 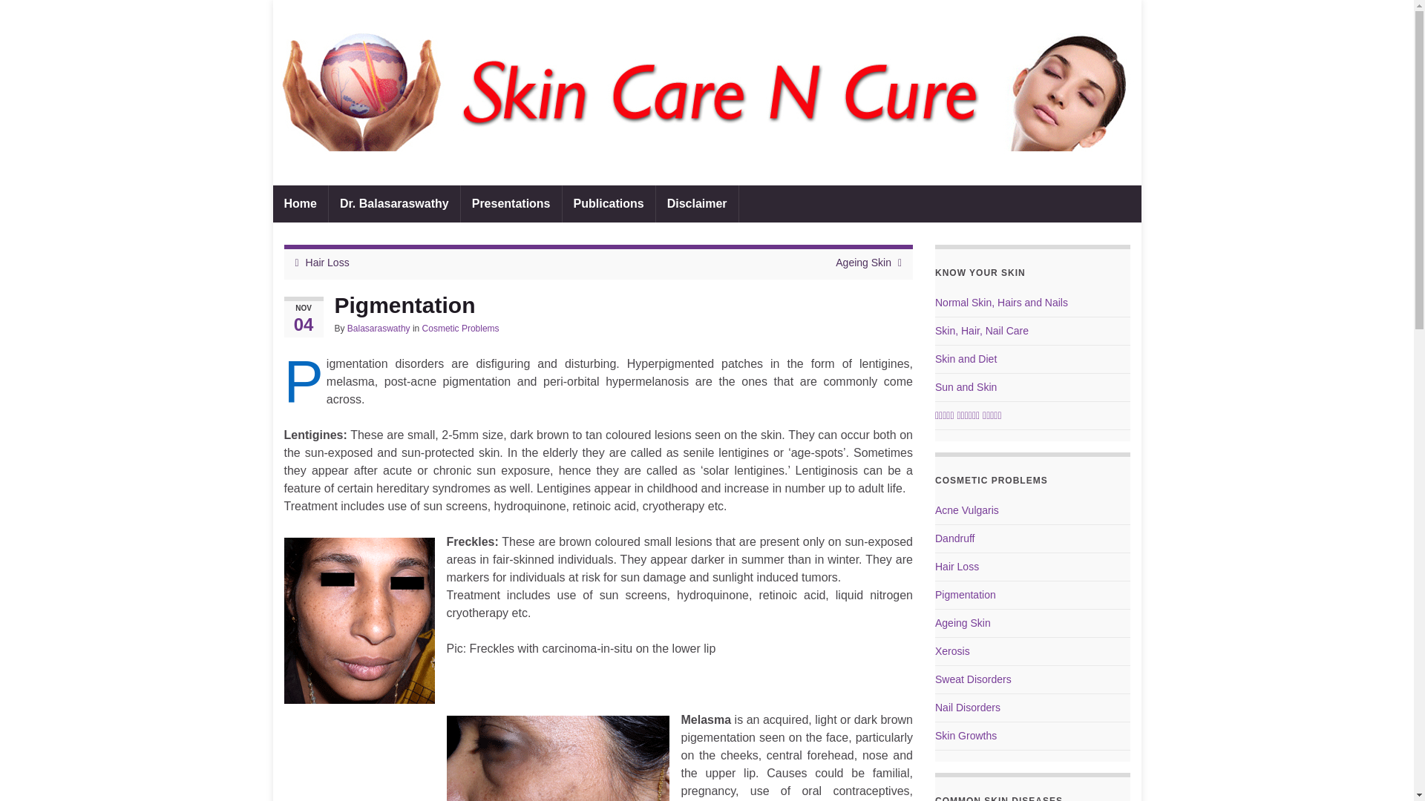 I want to click on Ageing Skin, so click(x=962, y=622).